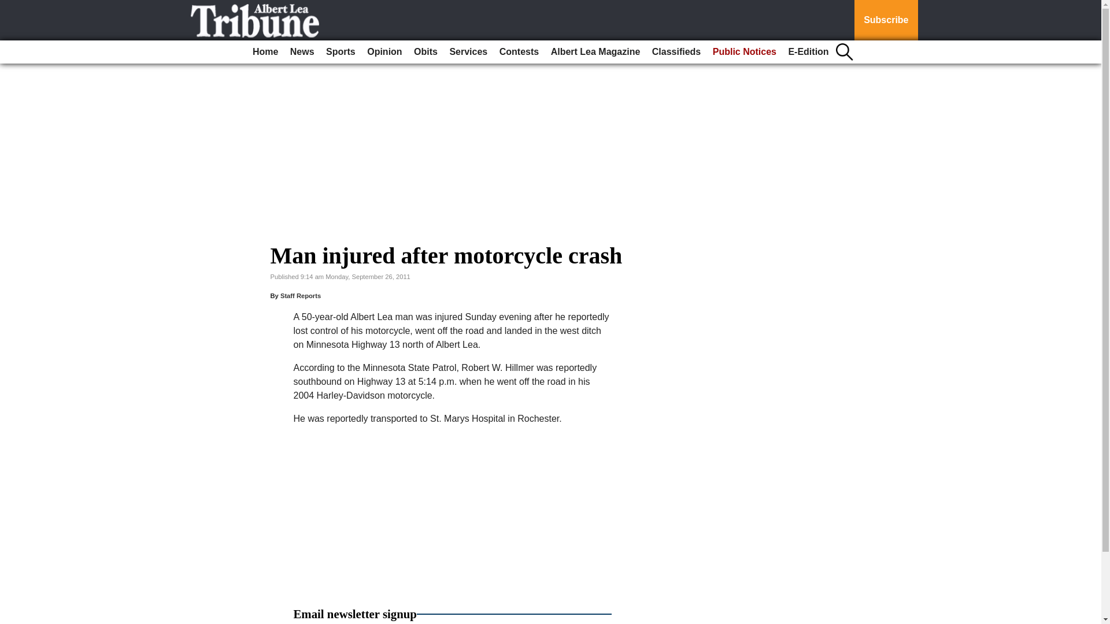  What do you see at coordinates (341, 52) in the screenshot?
I see `Sports` at bounding box center [341, 52].